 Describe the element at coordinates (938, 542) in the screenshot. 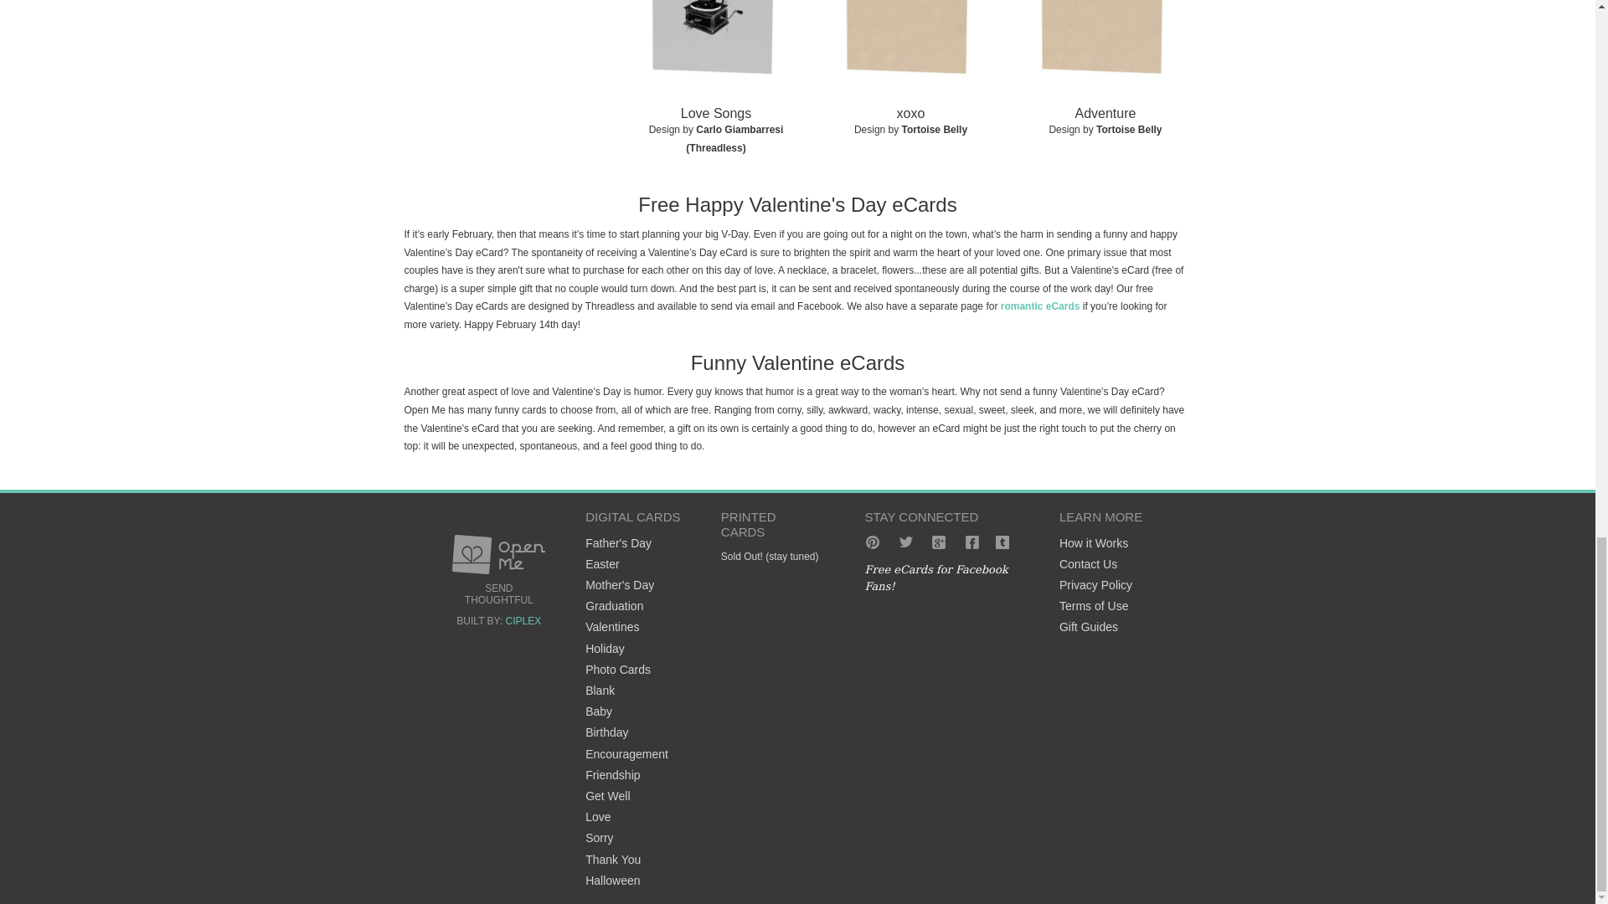

I see `Follow on Google` at that location.